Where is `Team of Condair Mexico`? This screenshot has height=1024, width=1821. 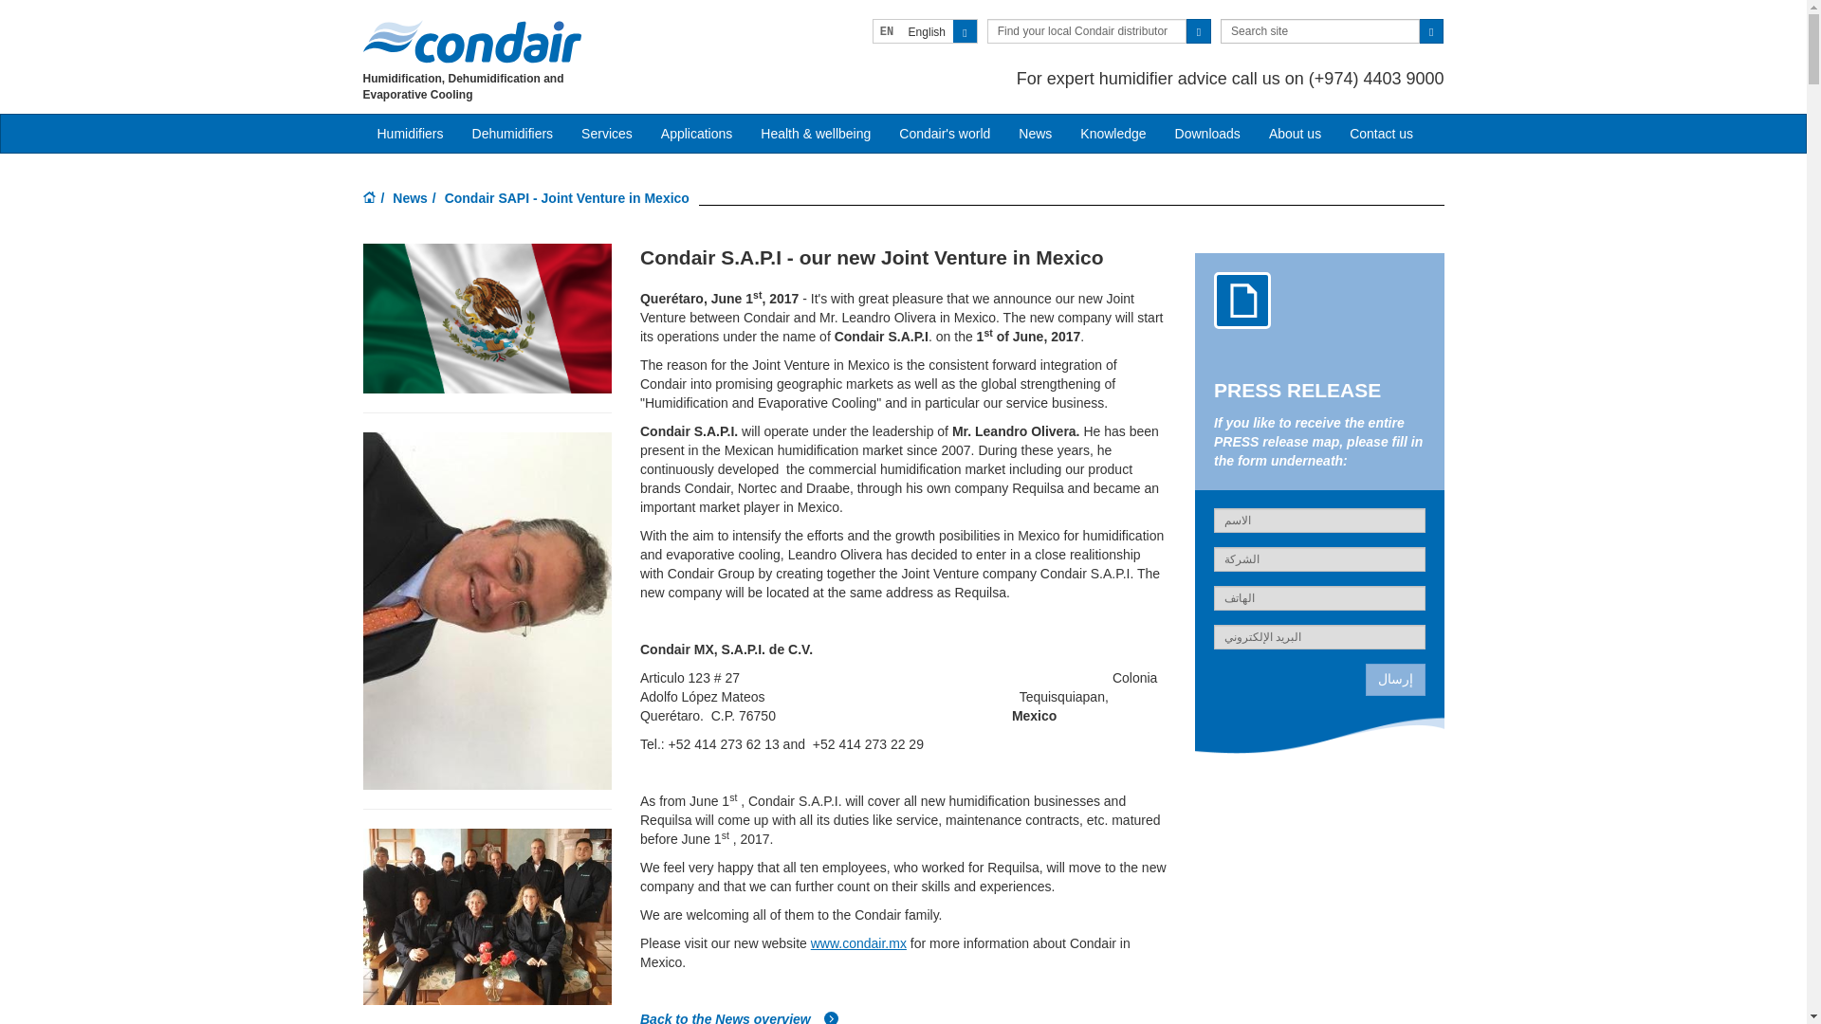 Team of Condair Mexico is located at coordinates (486, 916).